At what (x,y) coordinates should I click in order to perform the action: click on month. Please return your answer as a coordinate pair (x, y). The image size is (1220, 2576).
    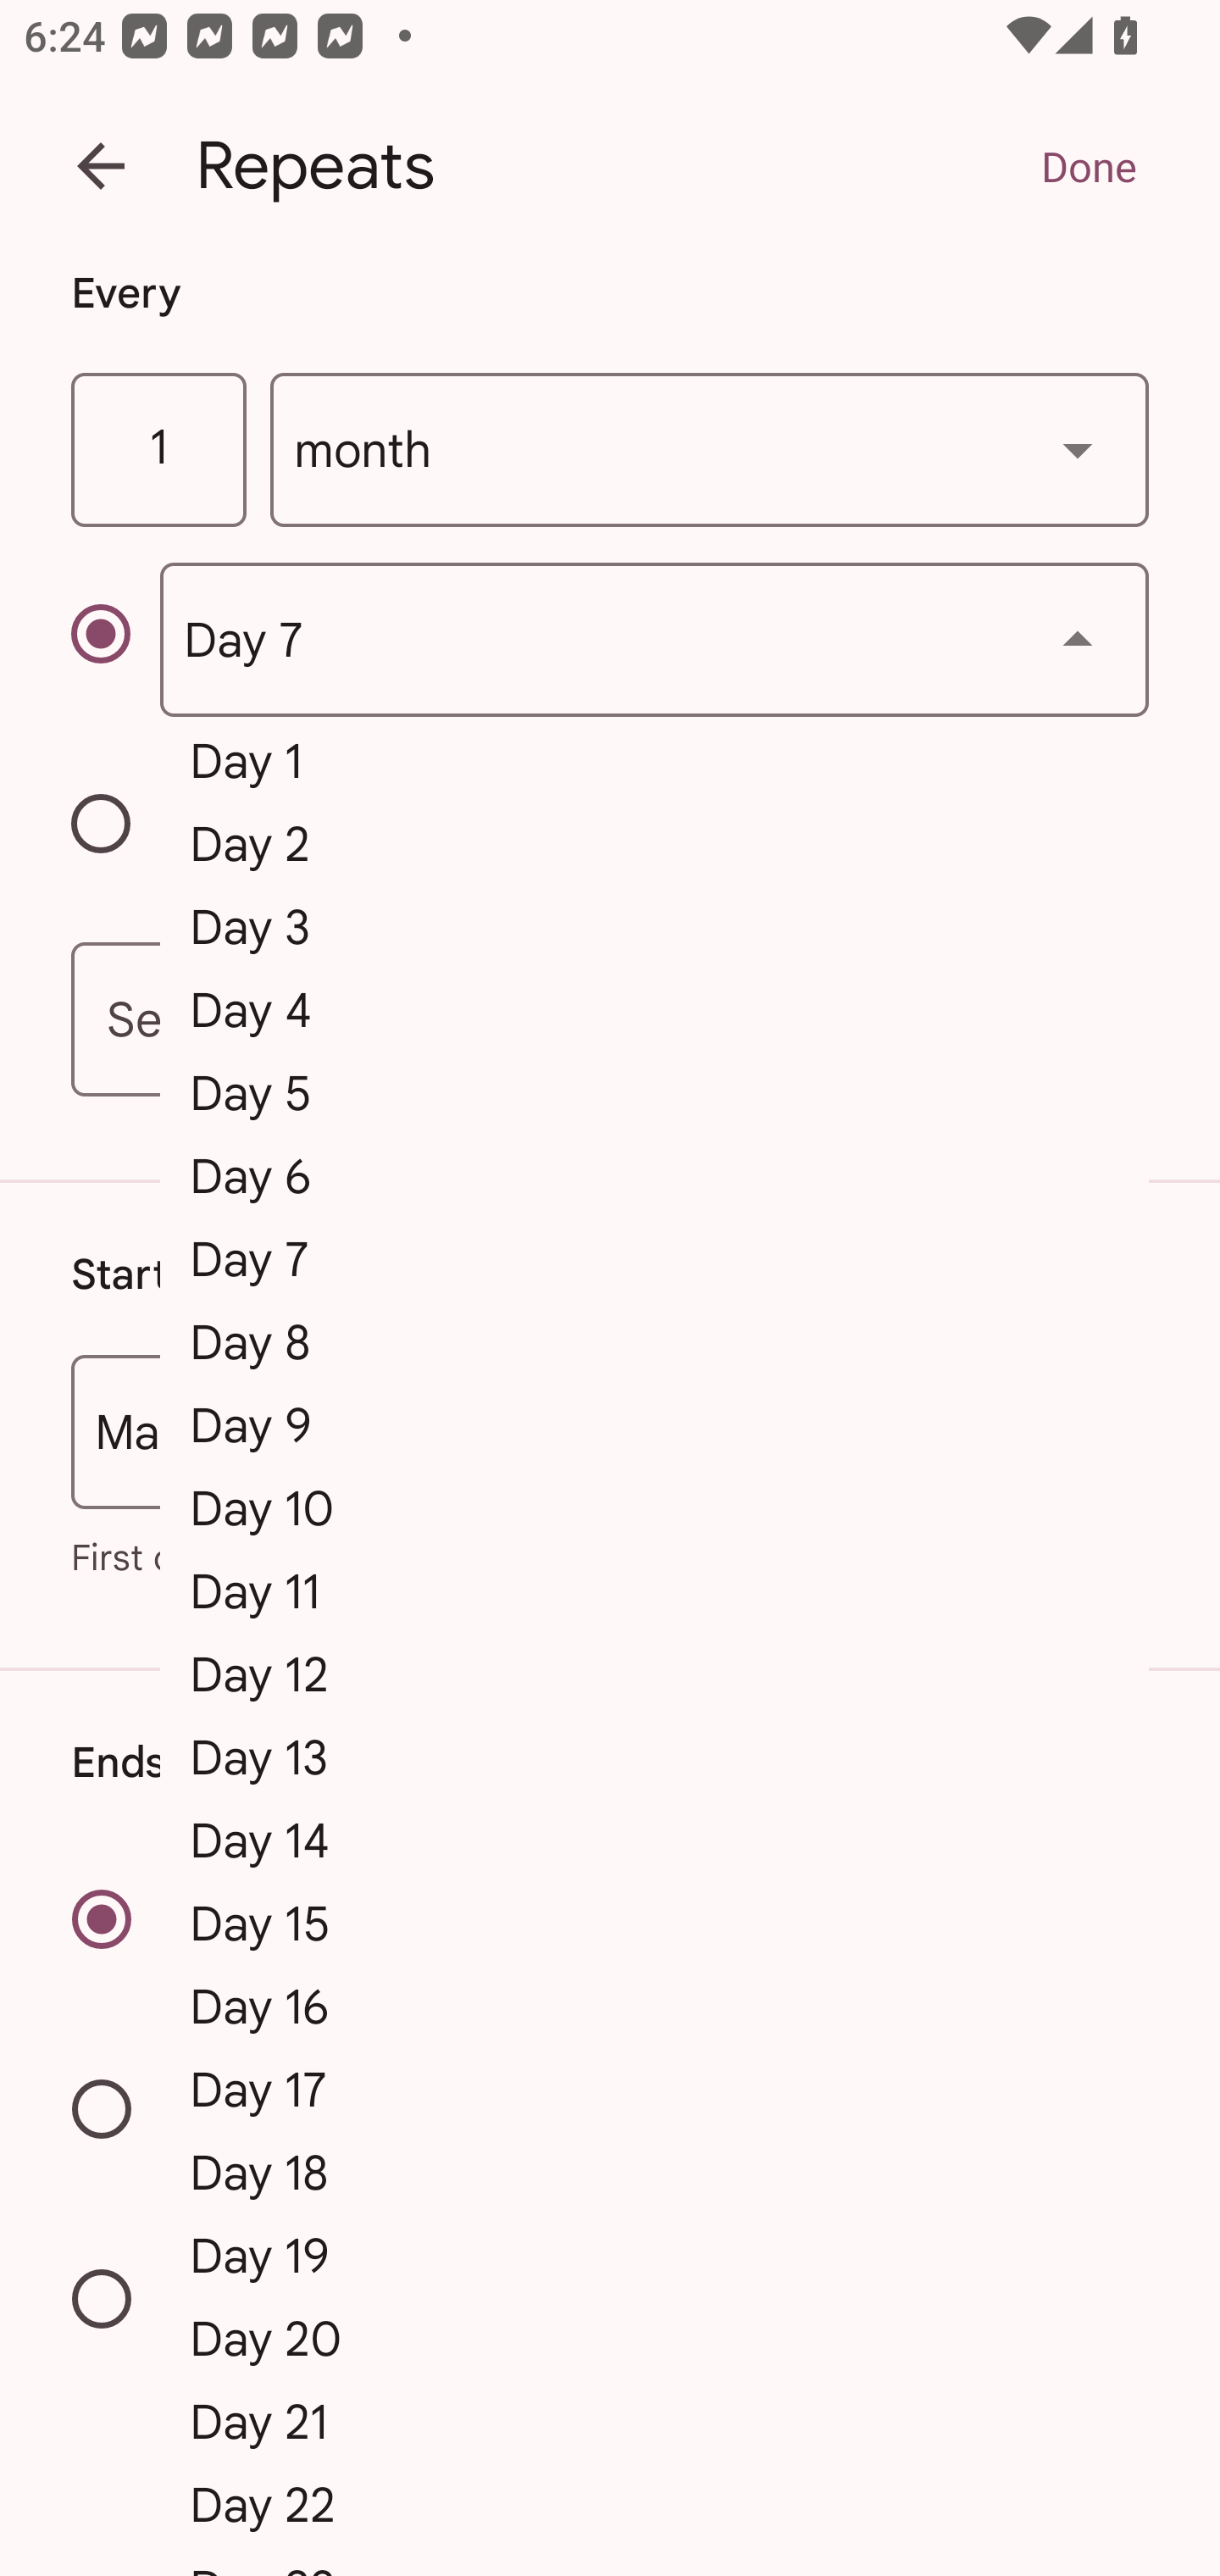
    Looking at the image, I should click on (710, 451).